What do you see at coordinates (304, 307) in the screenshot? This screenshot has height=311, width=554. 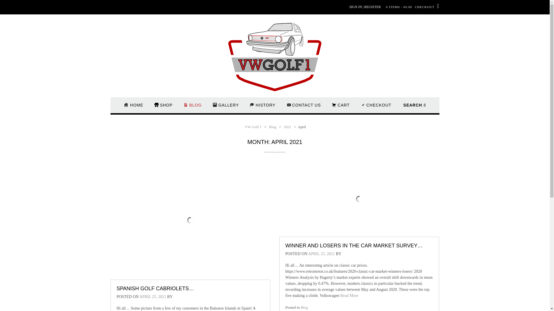 I see `Blog` at bounding box center [304, 307].